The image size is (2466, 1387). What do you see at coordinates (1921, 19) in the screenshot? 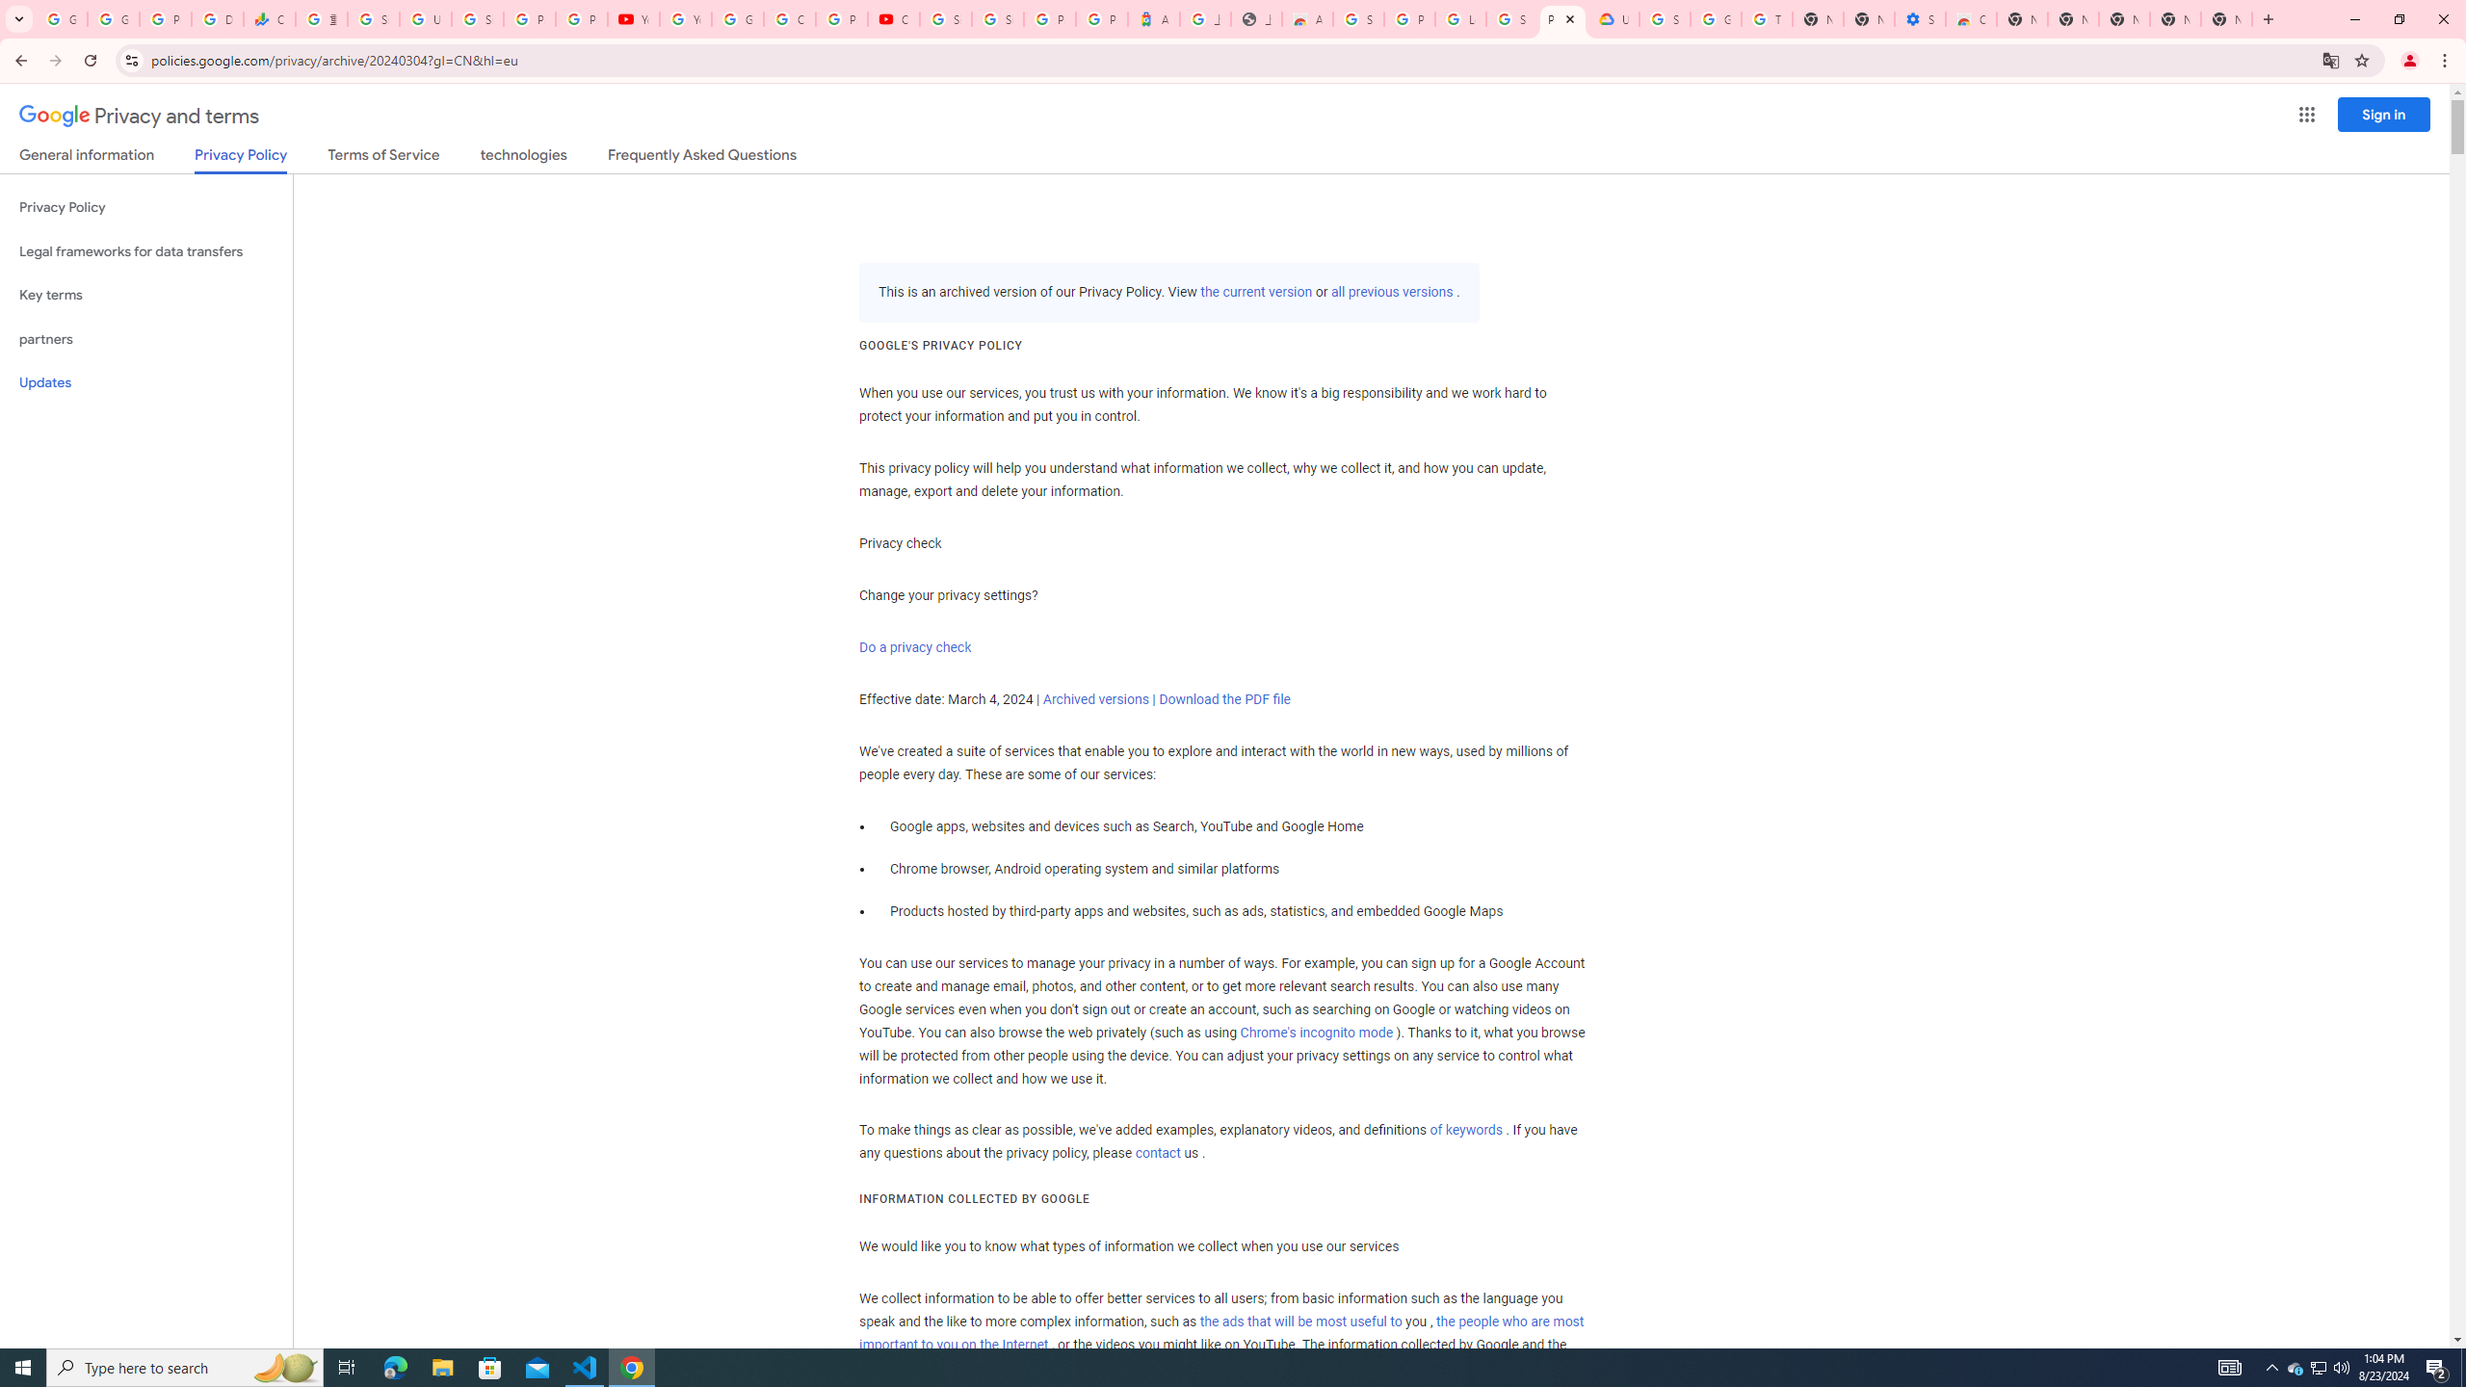
I see `Settings - Accessibility` at bounding box center [1921, 19].